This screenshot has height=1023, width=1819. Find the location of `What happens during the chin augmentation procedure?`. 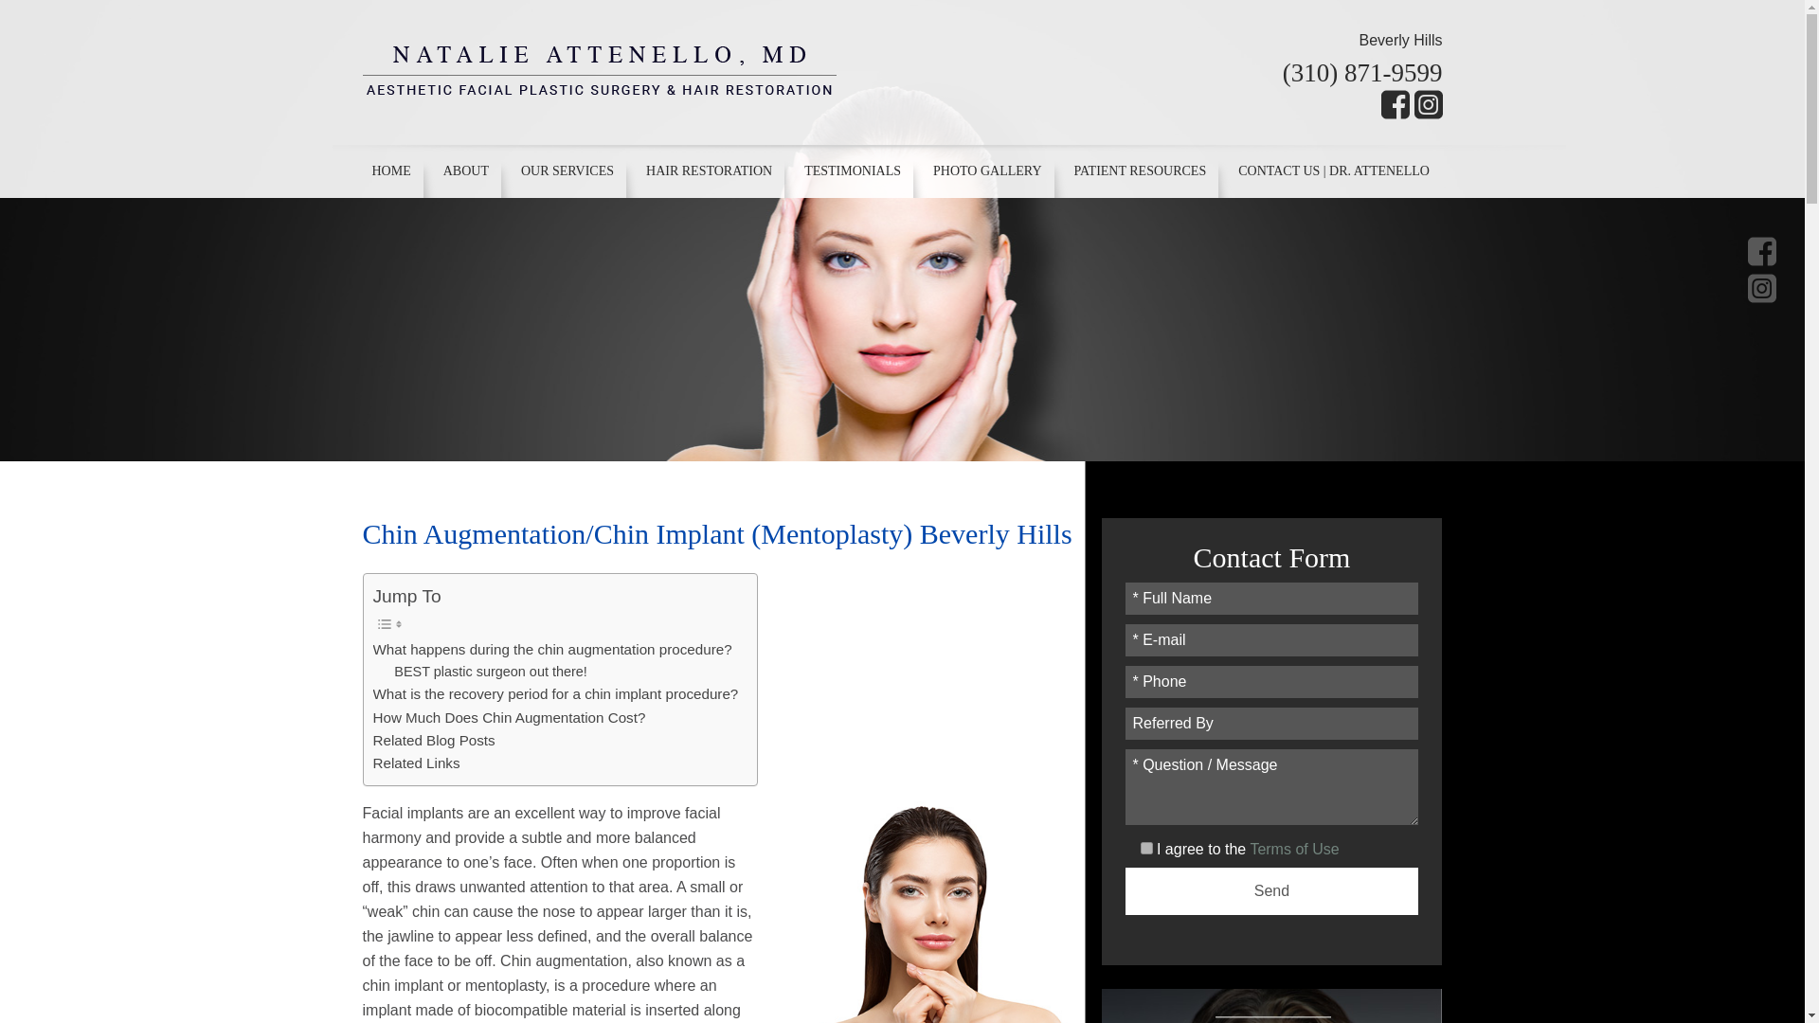

What happens during the chin augmentation procedure? is located at coordinates (552, 649).